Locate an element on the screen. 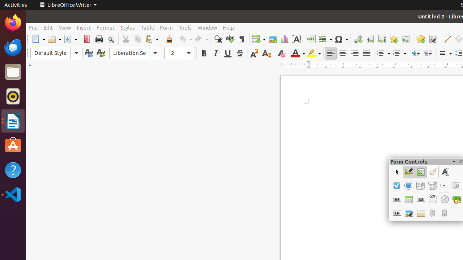 This screenshot has height=260, width=463. Pattern Field is located at coordinates (397, 213).